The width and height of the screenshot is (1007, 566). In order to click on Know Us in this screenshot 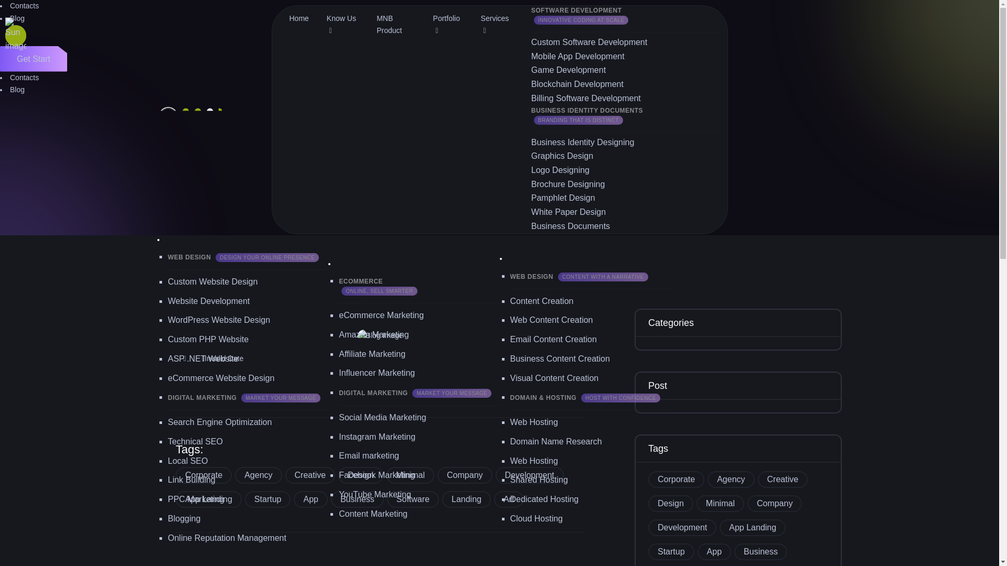, I will do `click(342, 25)`.